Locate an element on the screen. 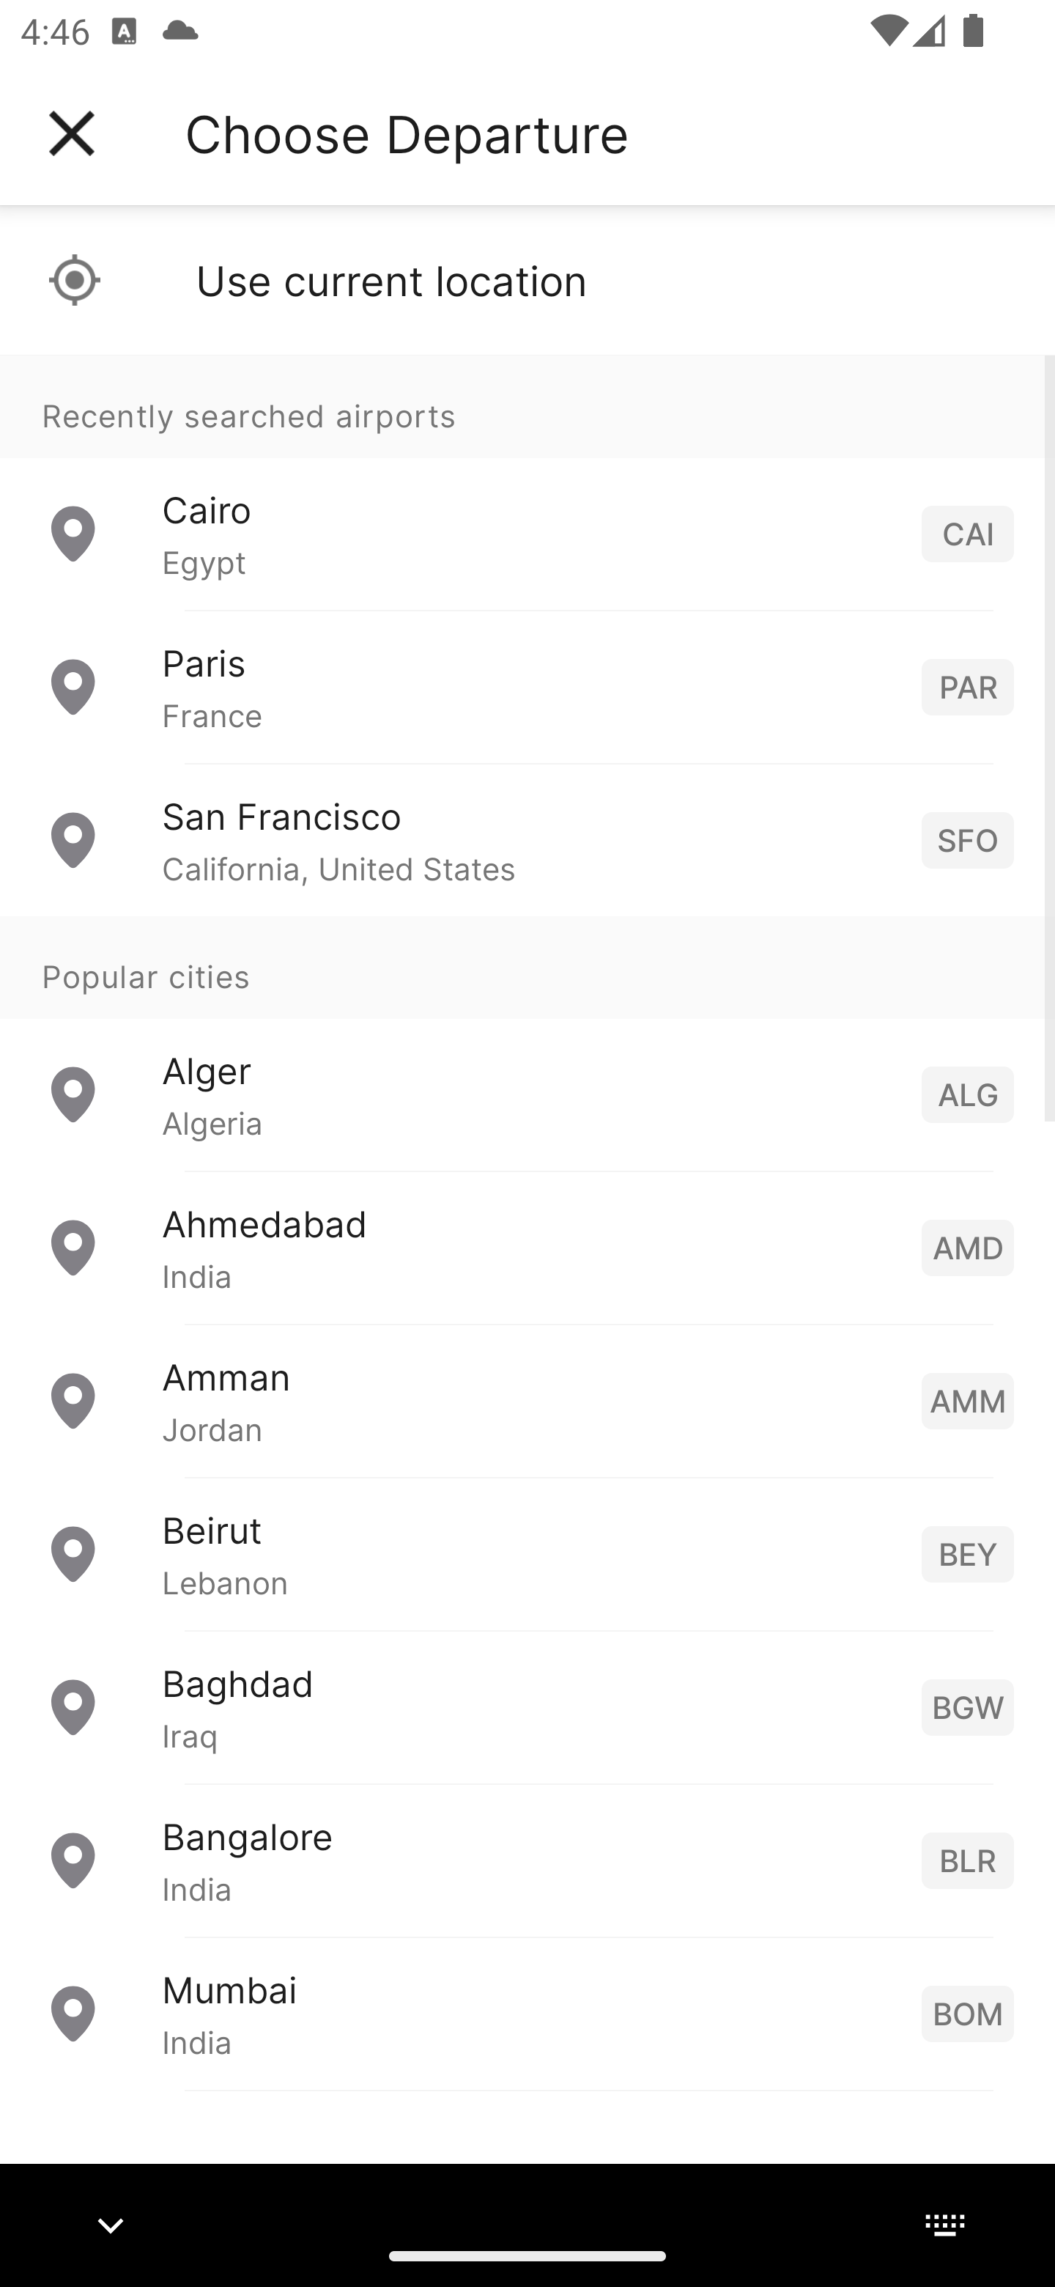 The image size is (1055, 2287). Baghdad Iraq BGW is located at coordinates (527, 1706).